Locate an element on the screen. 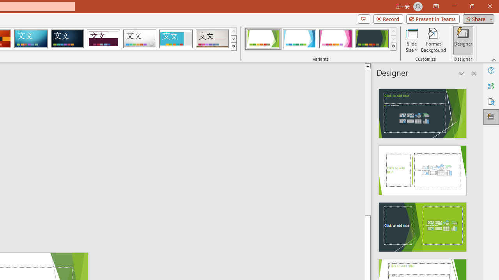 The width and height of the screenshot is (499, 280). Themes is located at coordinates (233, 47).